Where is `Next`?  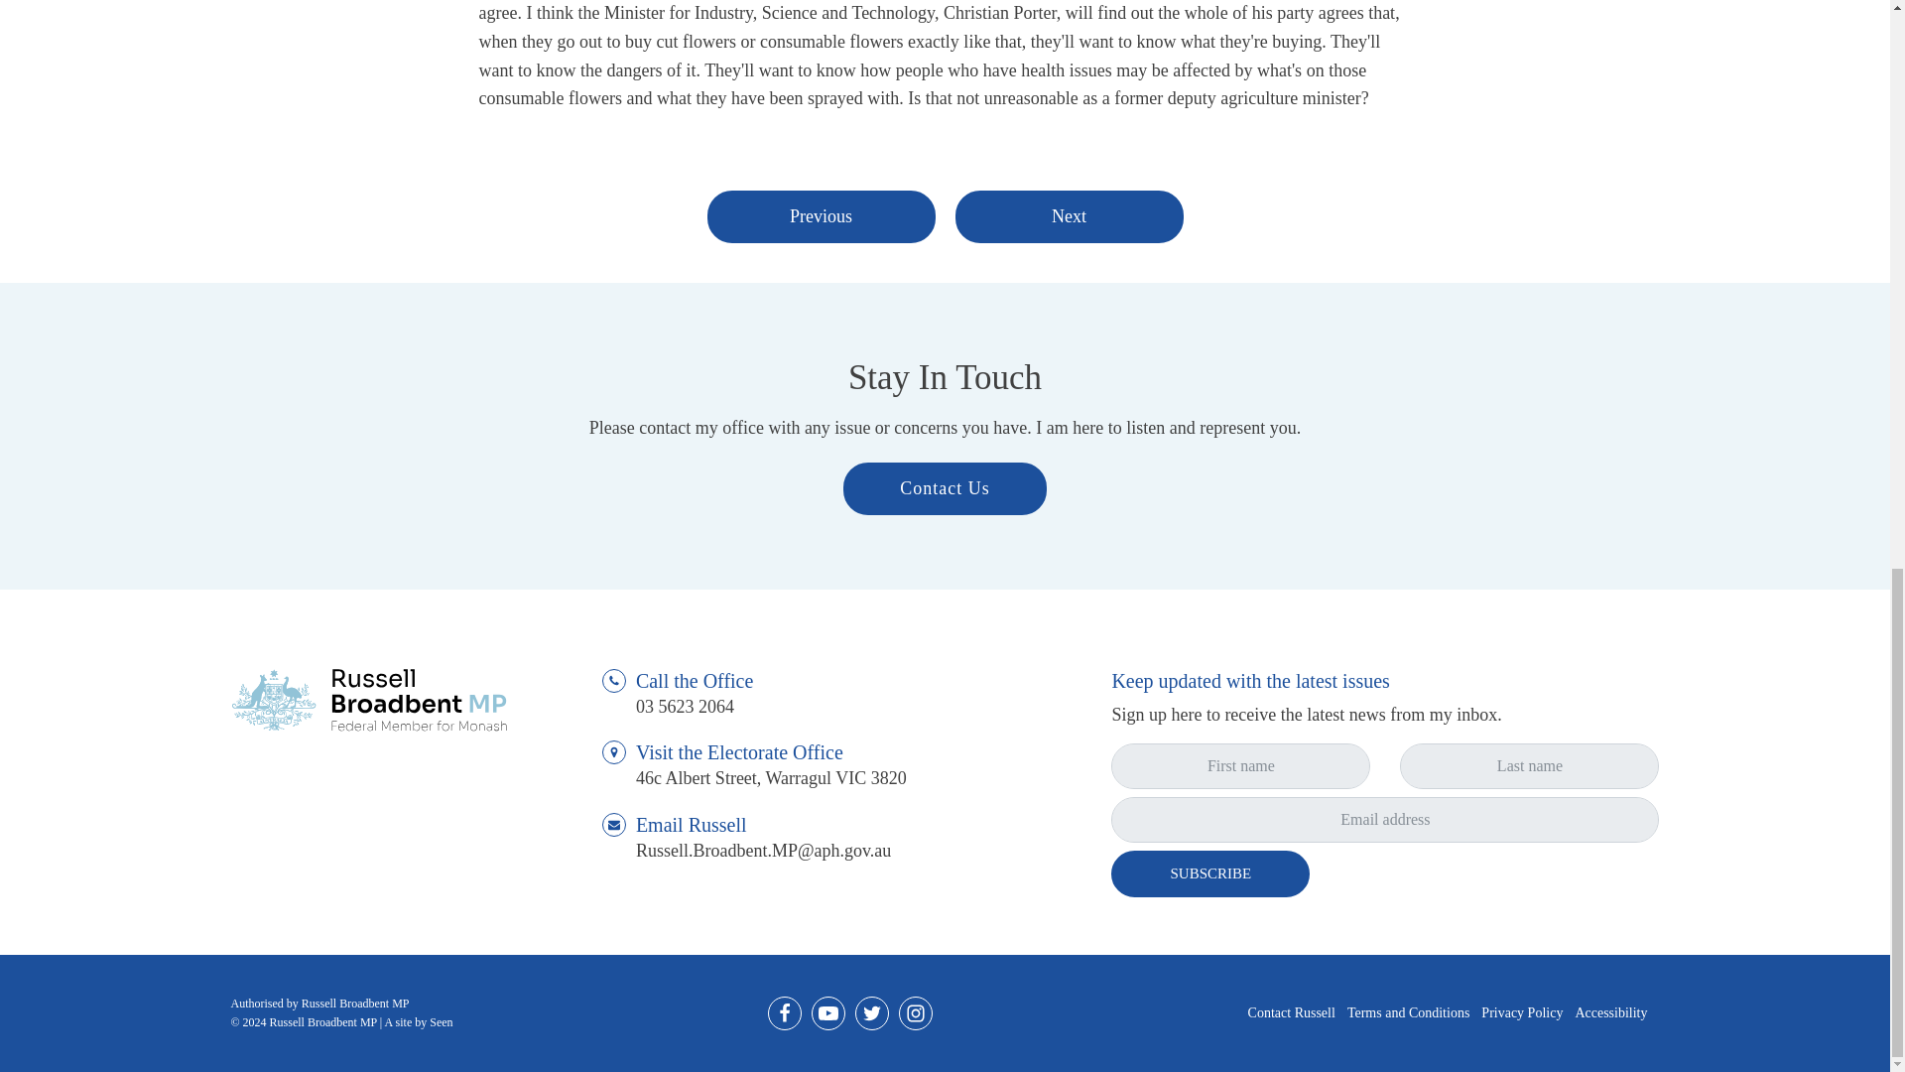 Next is located at coordinates (1068, 216).